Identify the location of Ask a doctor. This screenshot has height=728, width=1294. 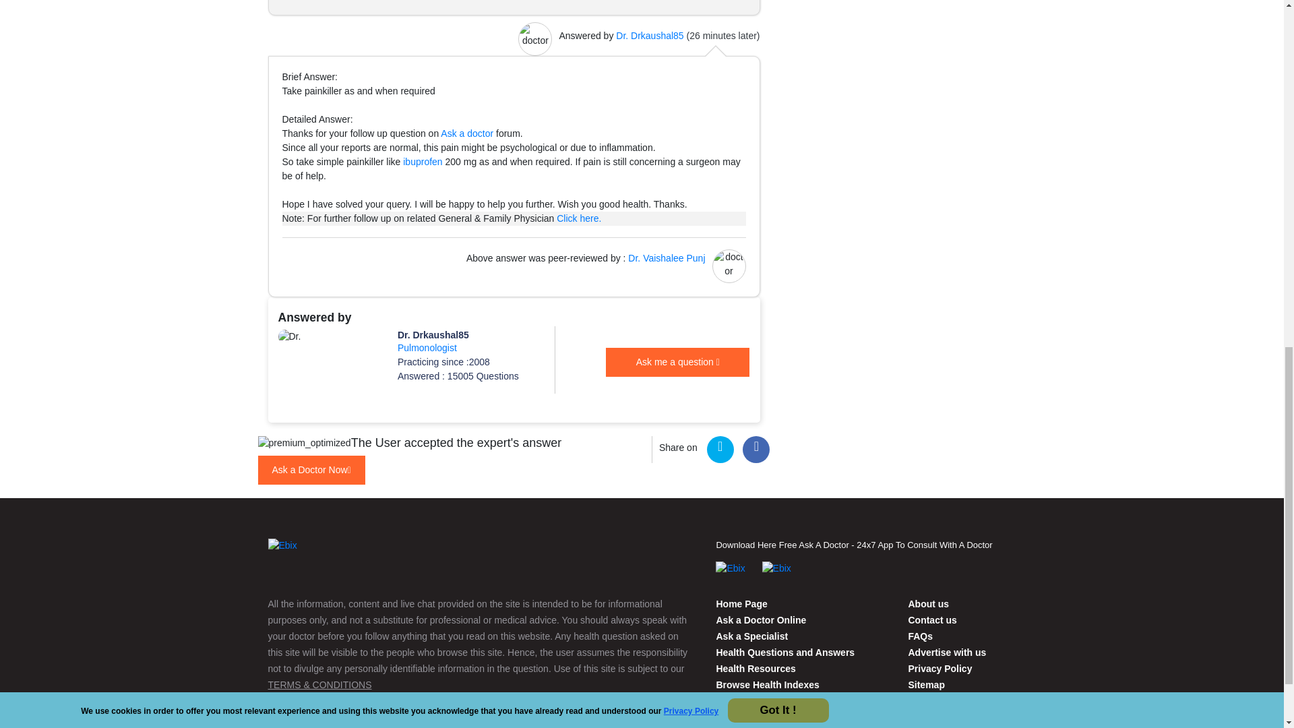
(466, 133).